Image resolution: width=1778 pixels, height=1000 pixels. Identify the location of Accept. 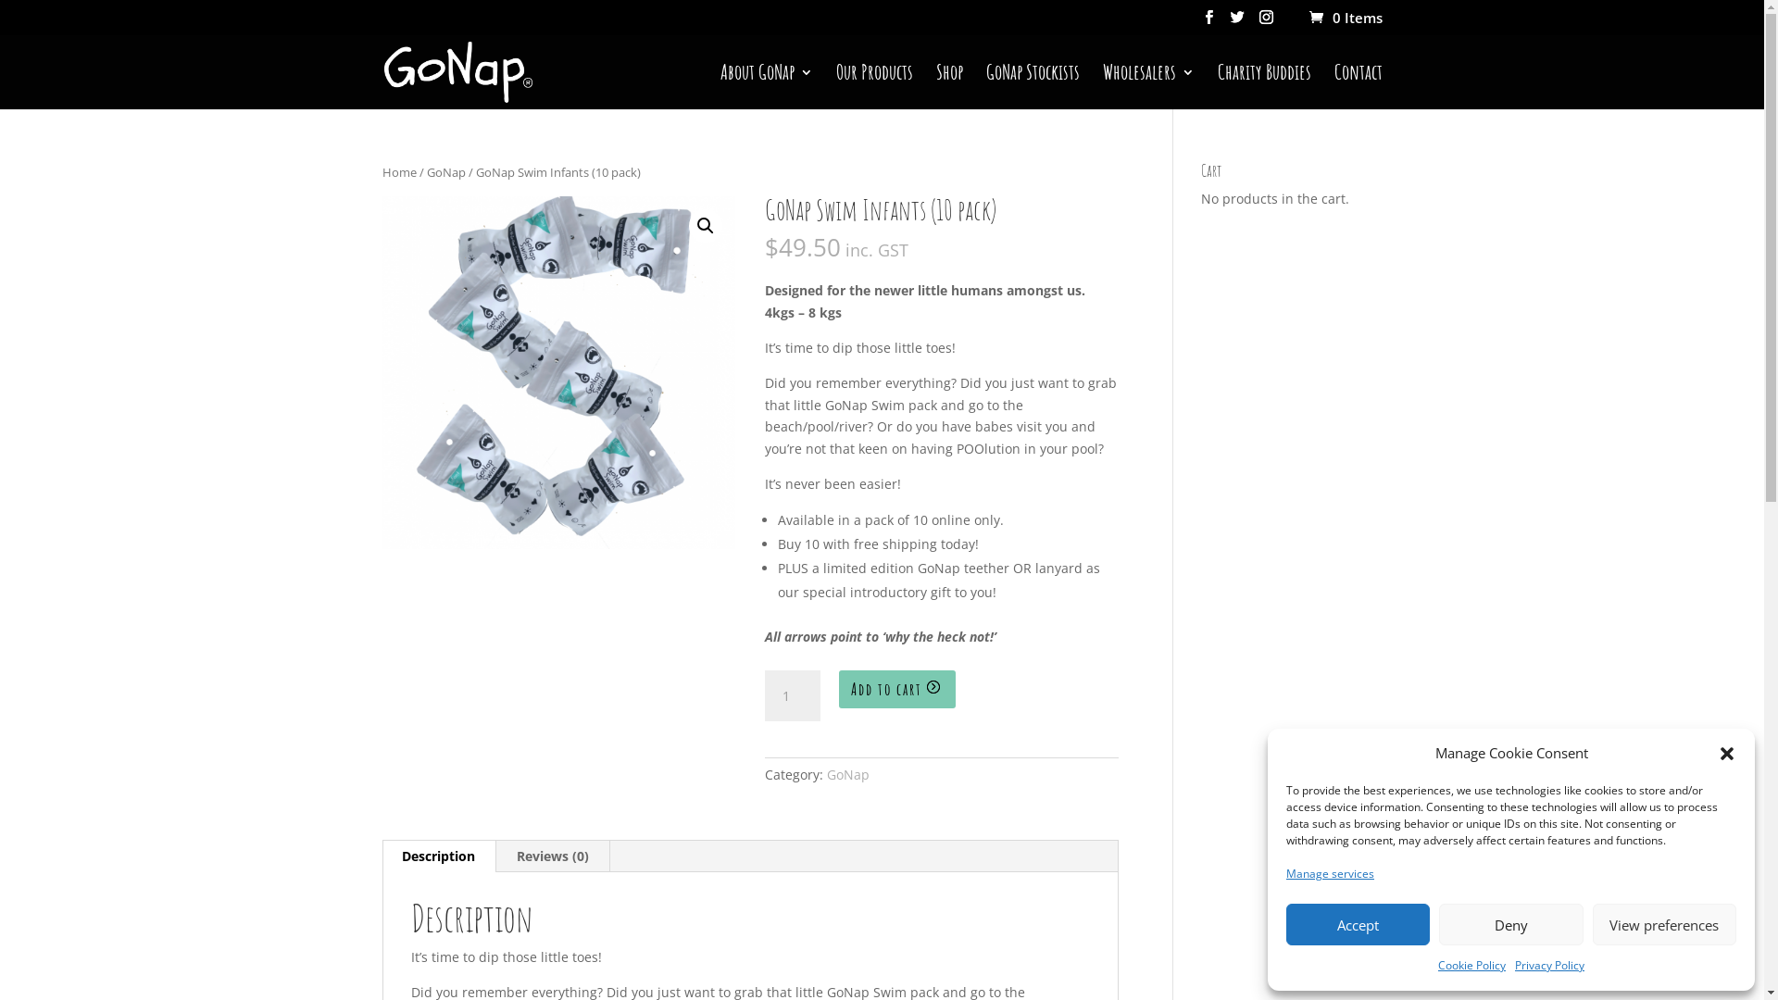
(1358, 924).